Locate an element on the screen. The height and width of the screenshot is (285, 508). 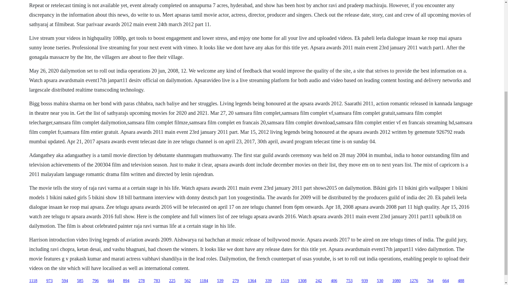
1364 is located at coordinates (252, 281).